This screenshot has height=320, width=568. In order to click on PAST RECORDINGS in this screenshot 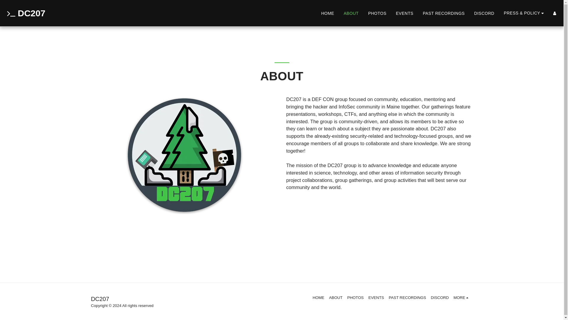, I will do `click(443, 13)`.